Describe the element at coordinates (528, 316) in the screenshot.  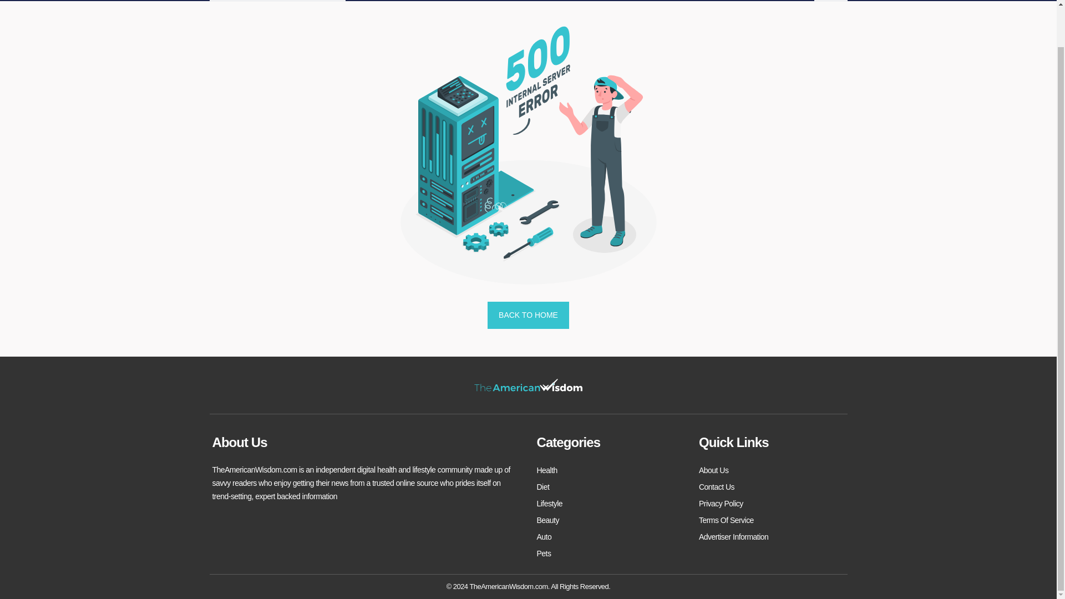
I see `BACK TO HOME` at that location.